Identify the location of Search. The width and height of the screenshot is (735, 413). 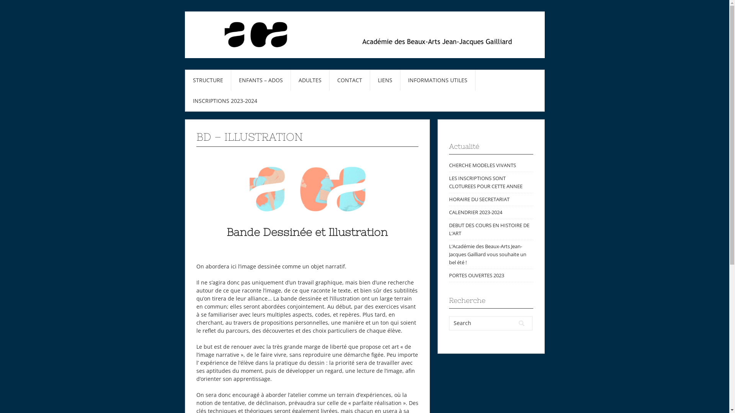
(521, 324).